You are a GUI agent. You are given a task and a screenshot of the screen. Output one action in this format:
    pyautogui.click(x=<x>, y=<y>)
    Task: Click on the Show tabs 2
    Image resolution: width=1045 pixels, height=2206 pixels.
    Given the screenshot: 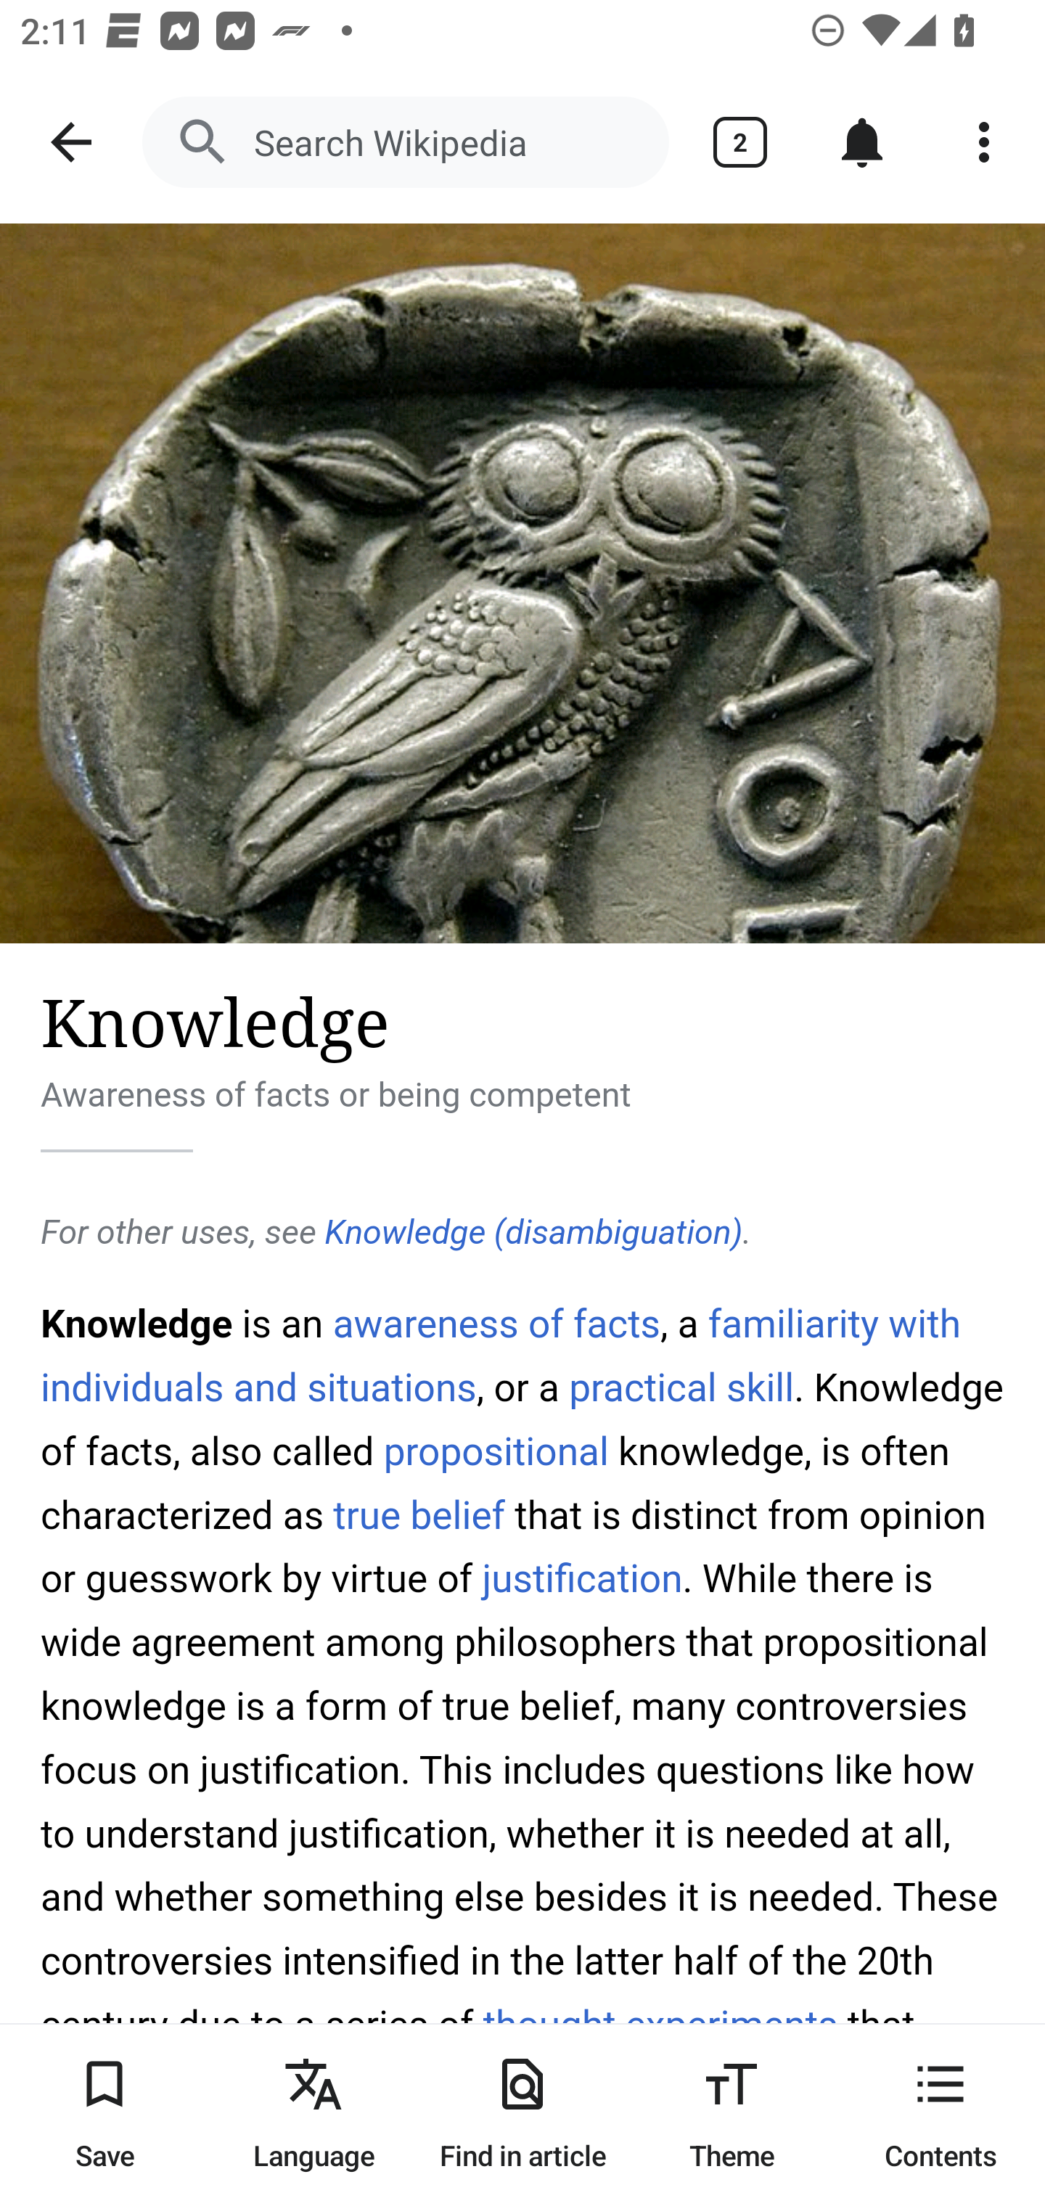 What is the action you would take?
    pyautogui.click(x=740, y=142)
    